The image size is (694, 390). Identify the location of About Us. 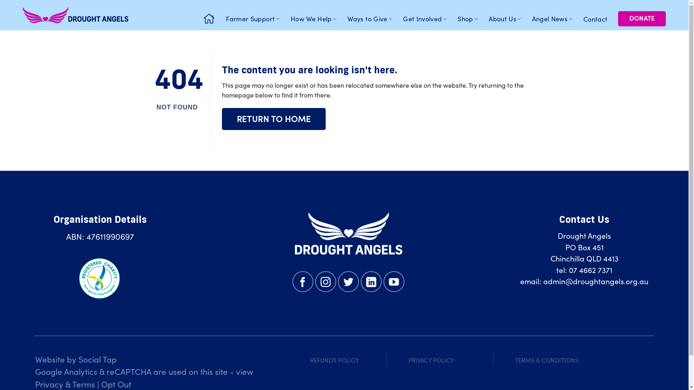
(507, 19).